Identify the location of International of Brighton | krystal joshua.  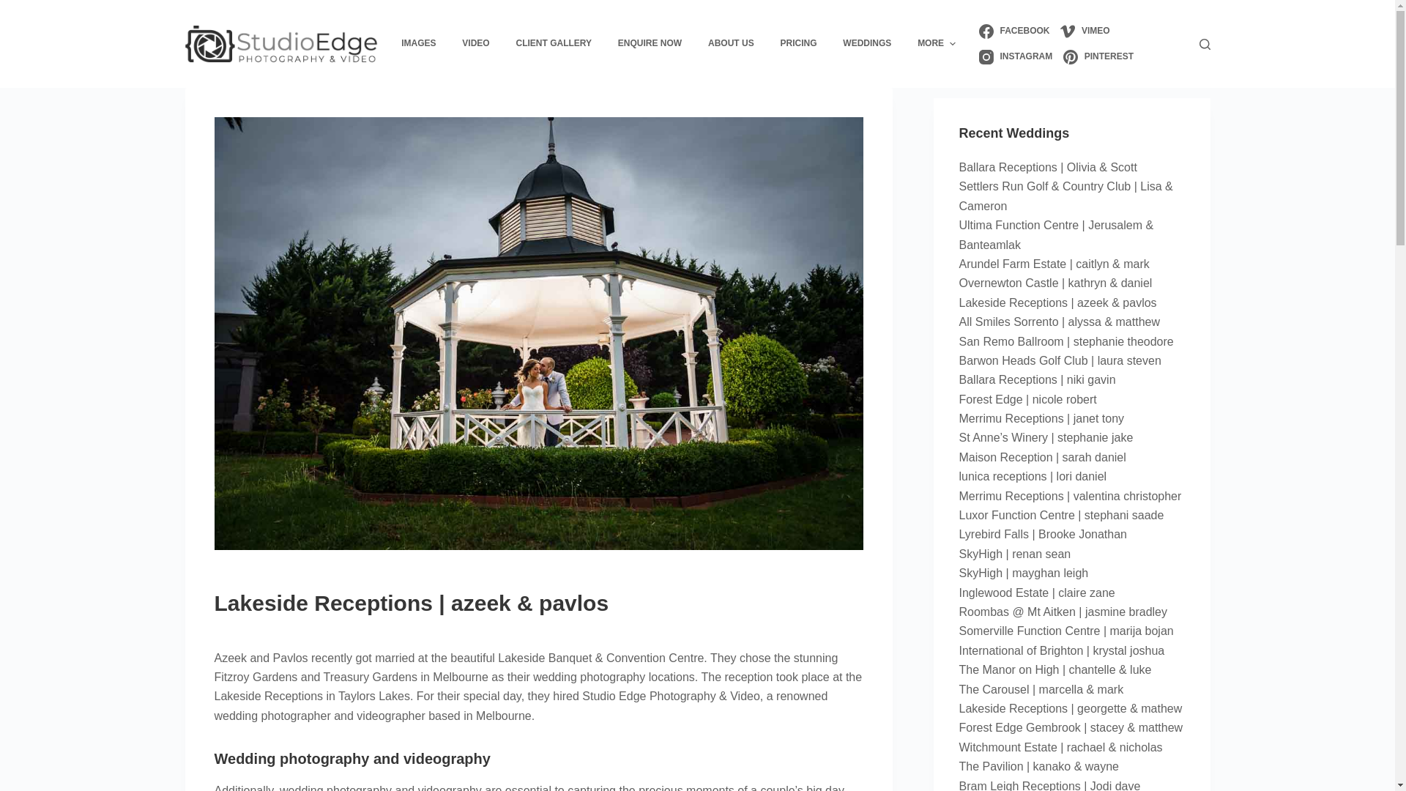
(1062, 650).